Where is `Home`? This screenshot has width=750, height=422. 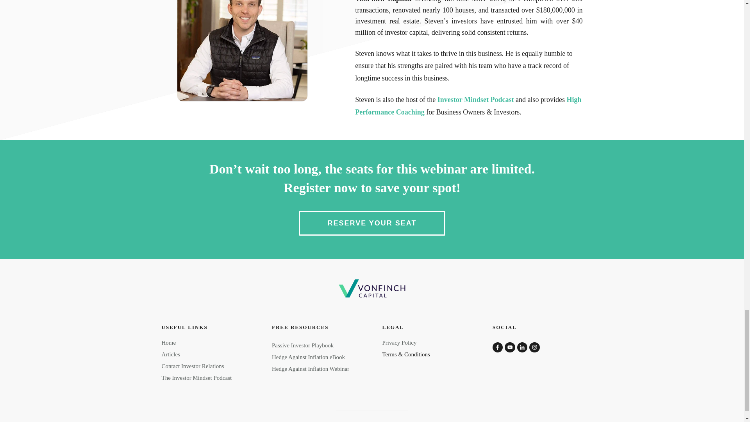 Home is located at coordinates (169, 342).